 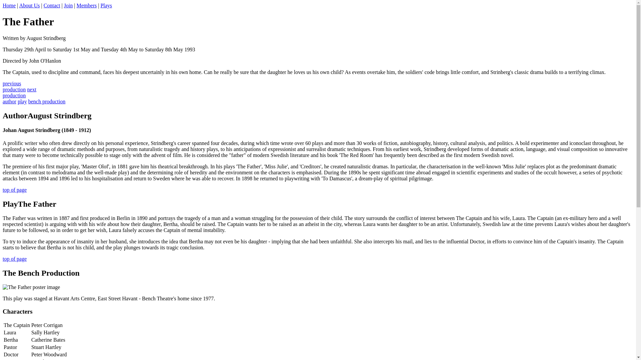 I want to click on Contact, so click(x=17, y=311).